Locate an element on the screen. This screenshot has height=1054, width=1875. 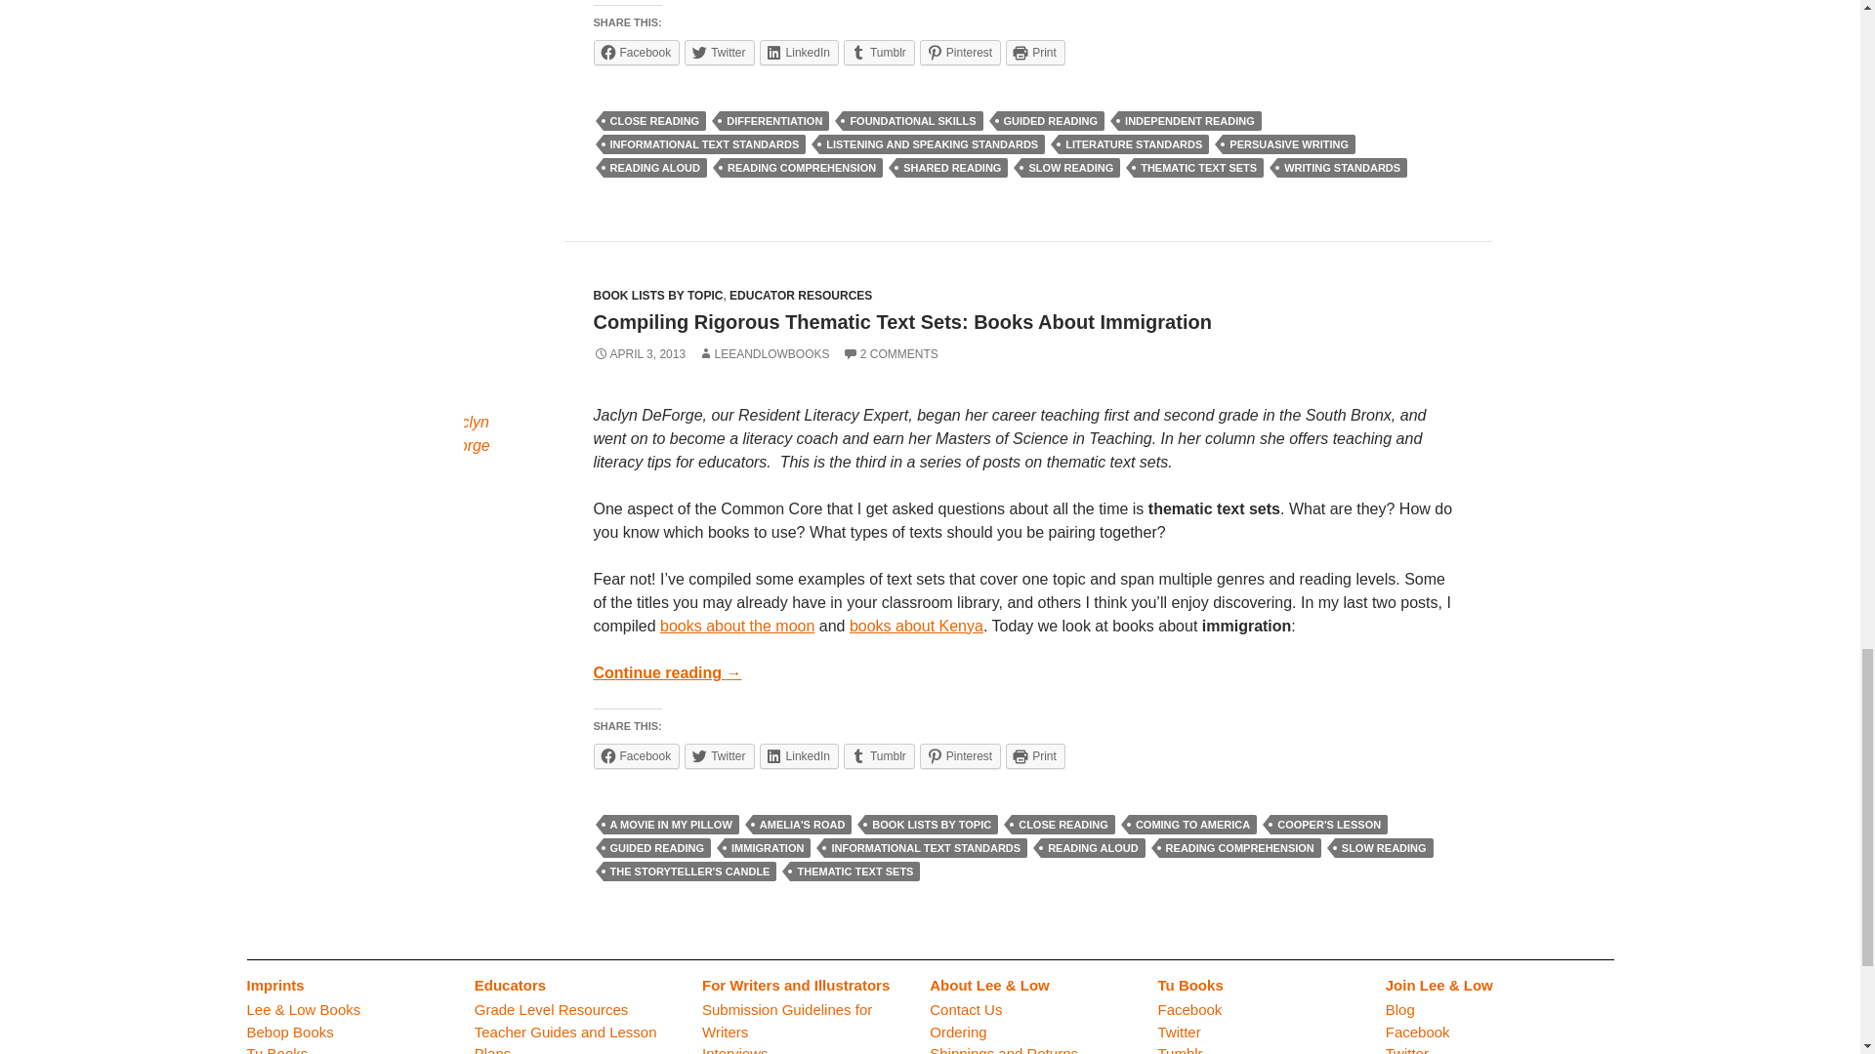
Books about the moon is located at coordinates (736, 626).